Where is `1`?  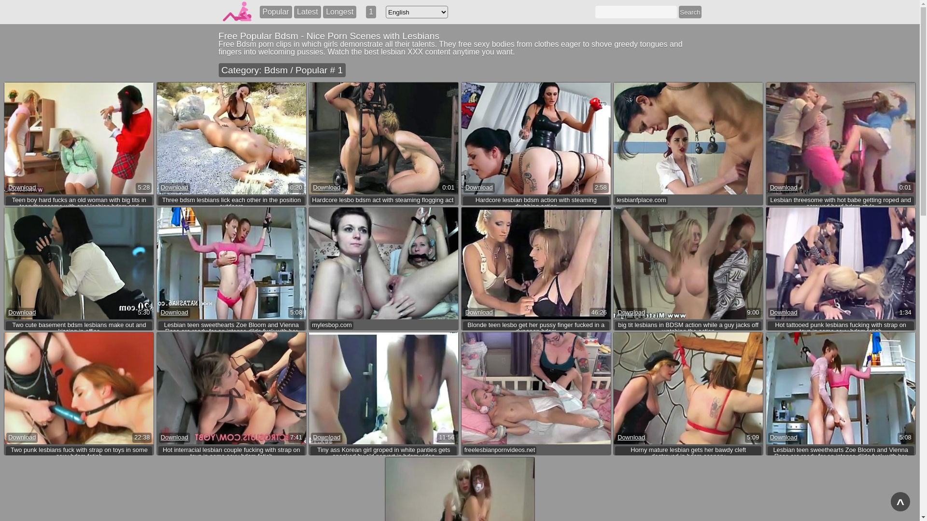
1 is located at coordinates (371, 12).